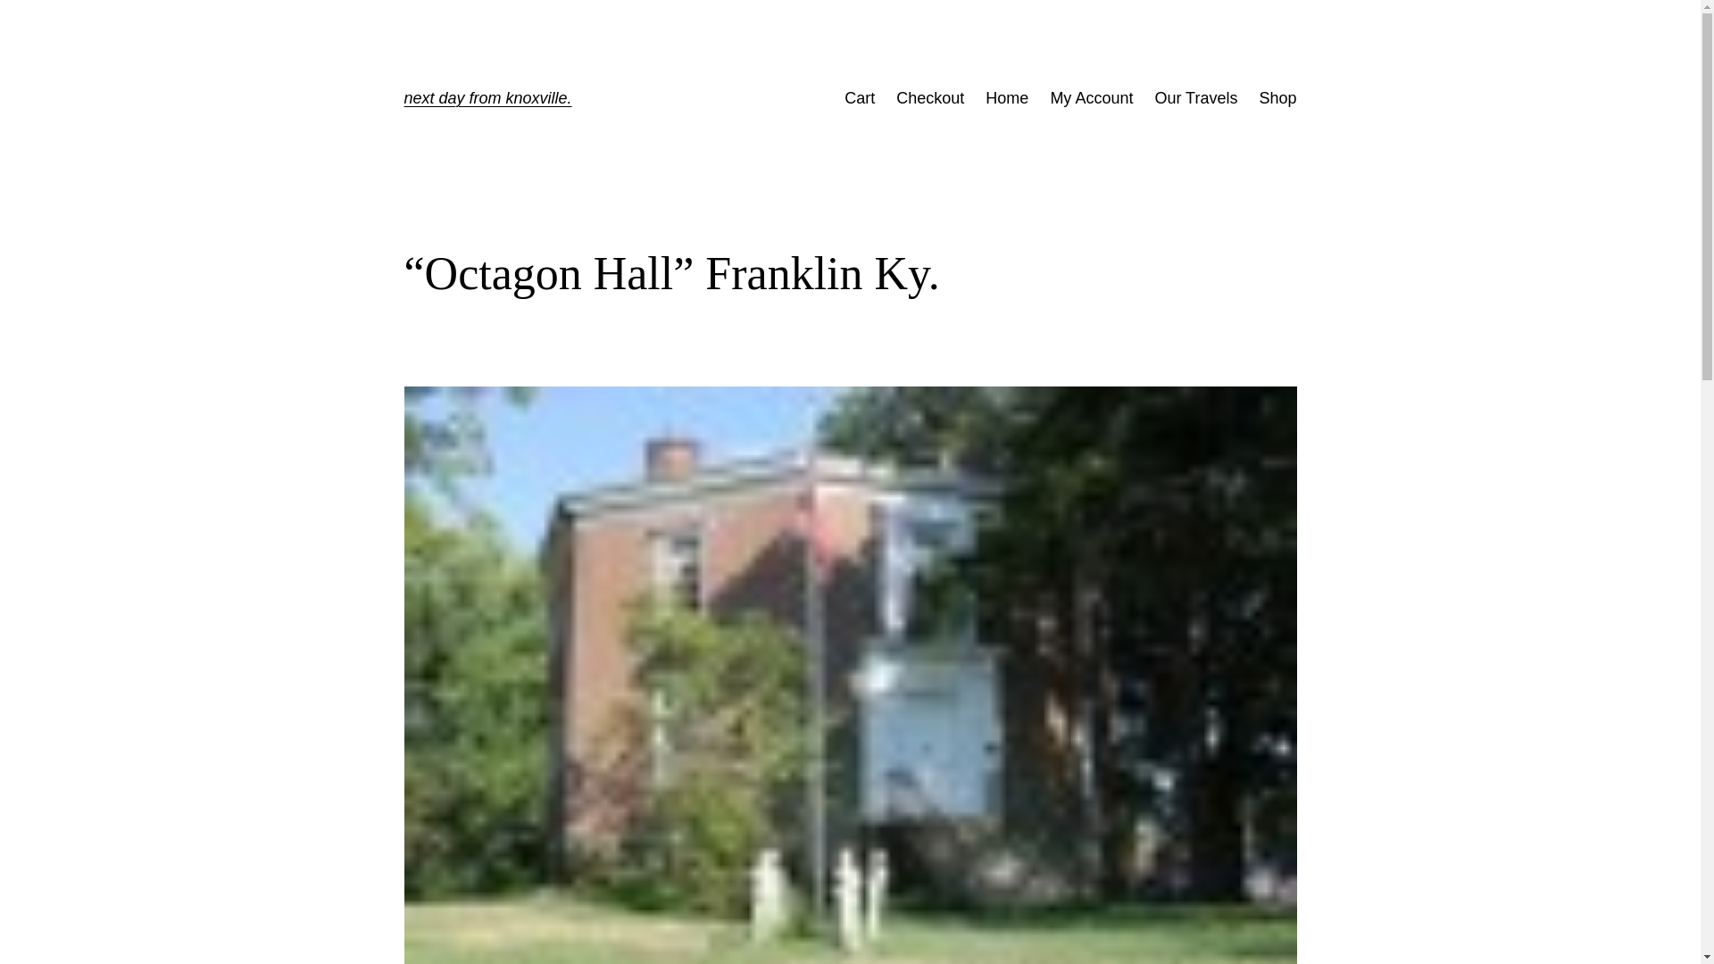 This screenshot has height=964, width=1714. Describe the element at coordinates (1195, 98) in the screenshot. I see `Our Travels` at that location.